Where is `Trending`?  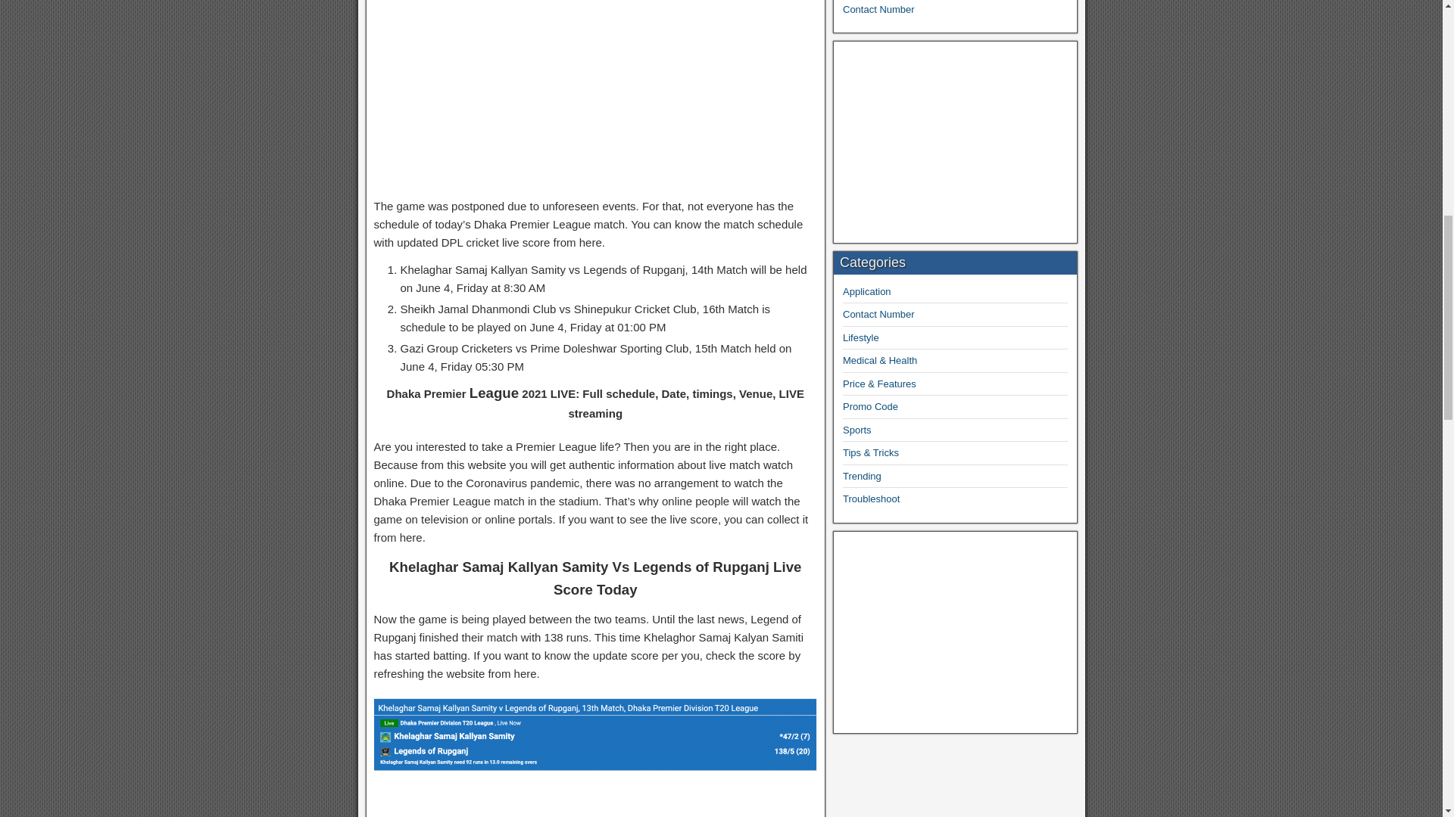 Trending is located at coordinates (862, 477).